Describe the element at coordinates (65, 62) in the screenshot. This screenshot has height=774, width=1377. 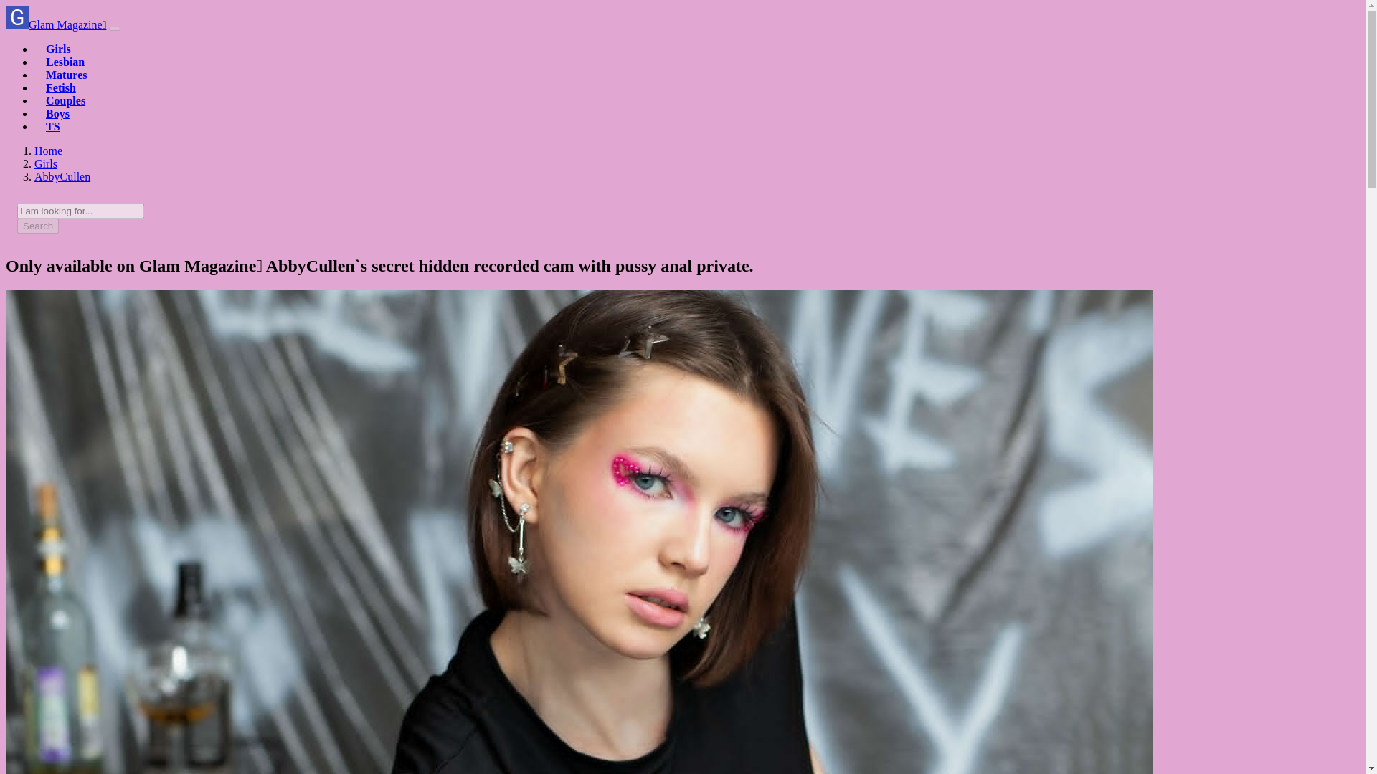
I see `Lesbian` at that location.